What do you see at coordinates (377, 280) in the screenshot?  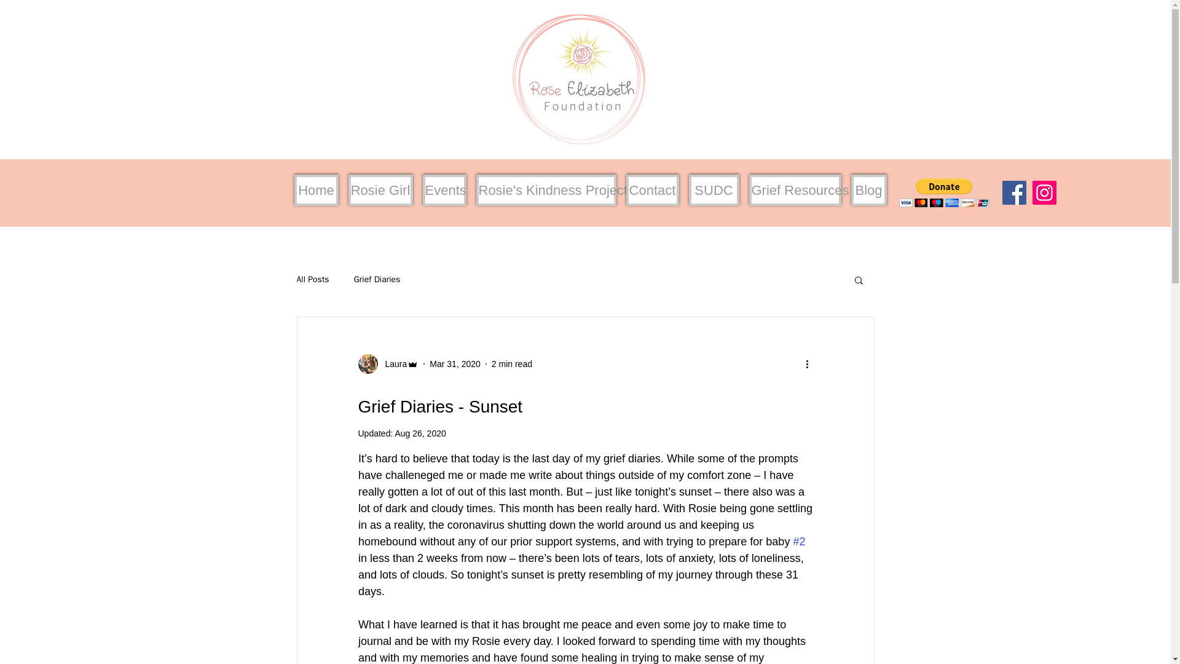 I see `Grief Diaries` at bounding box center [377, 280].